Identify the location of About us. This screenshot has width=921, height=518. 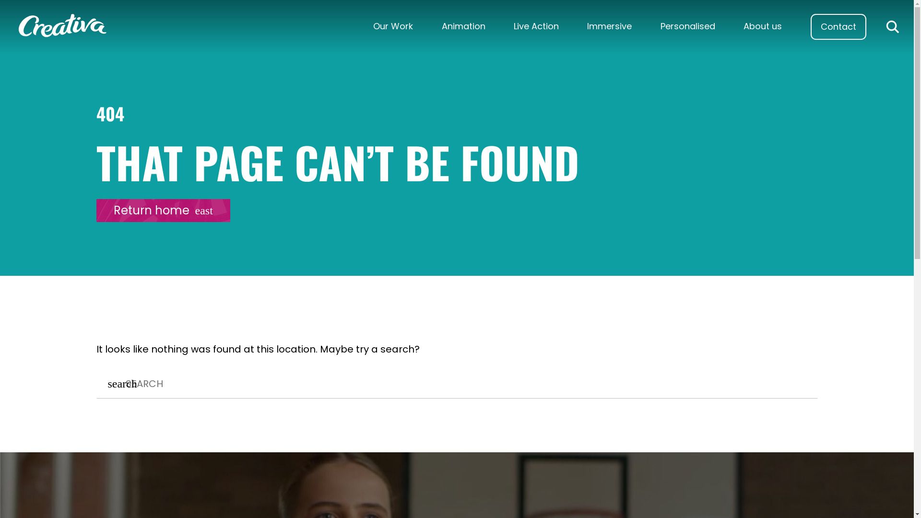
(763, 27).